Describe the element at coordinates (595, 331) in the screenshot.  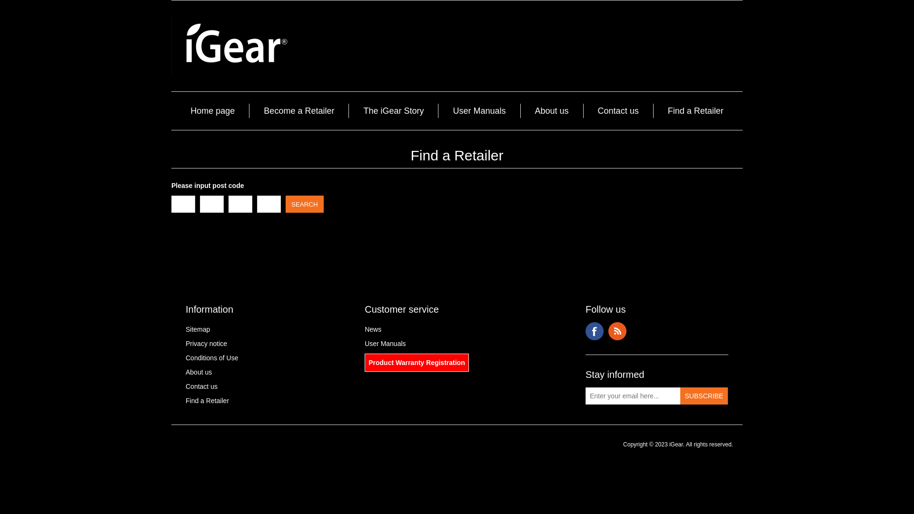
I see `Facebook` at that location.